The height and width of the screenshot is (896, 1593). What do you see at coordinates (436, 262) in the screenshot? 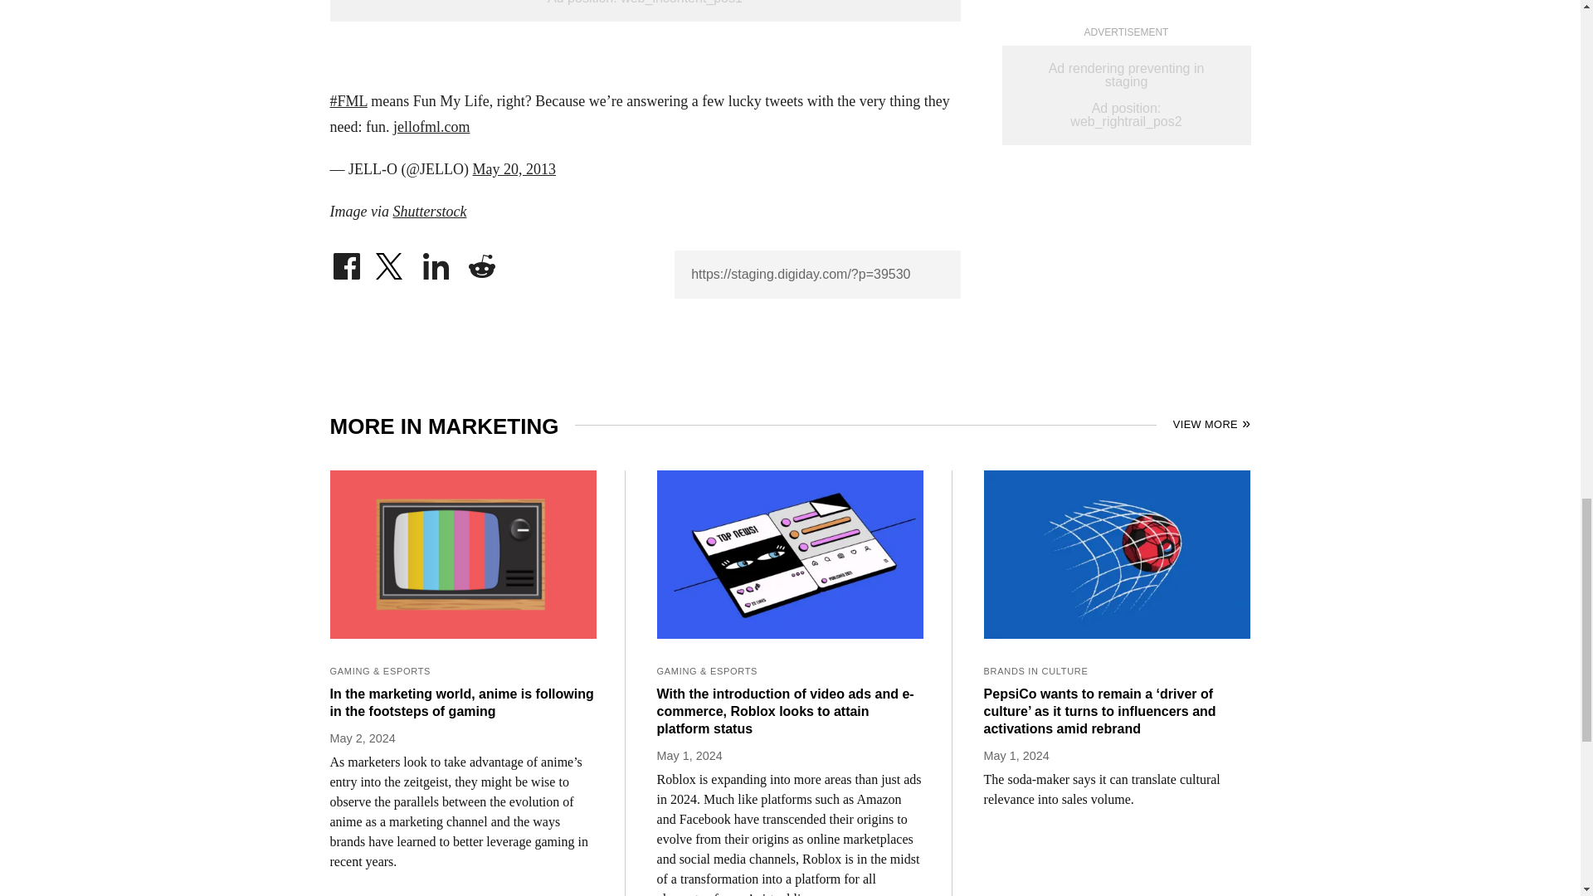
I see `Share on LinkedIn` at bounding box center [436, 262].